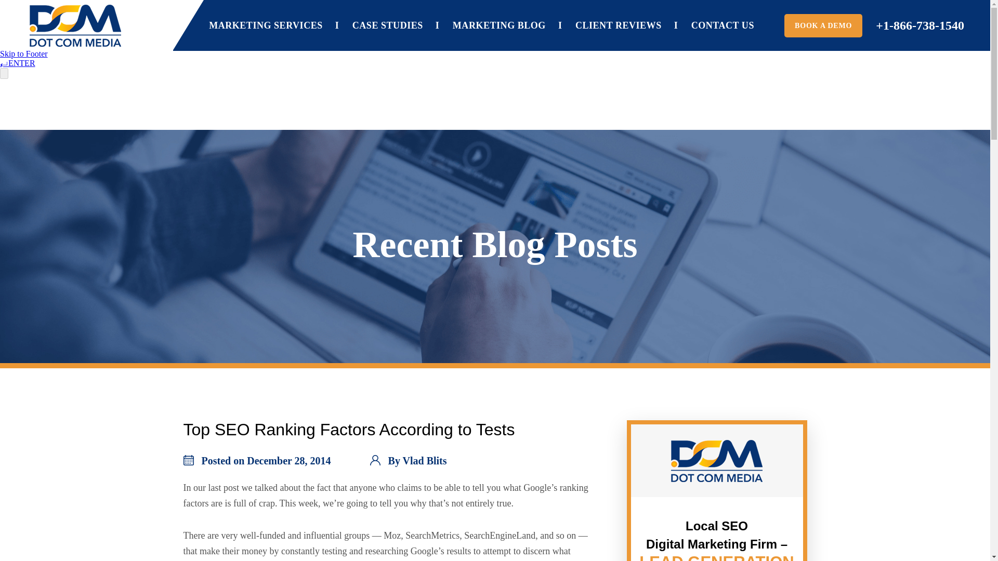 The image size is (998, 561). What do you see at coordinates (265, 25) in the screenshot?
I see `MARKETING SERVICES` at bounding box center [265, 25].